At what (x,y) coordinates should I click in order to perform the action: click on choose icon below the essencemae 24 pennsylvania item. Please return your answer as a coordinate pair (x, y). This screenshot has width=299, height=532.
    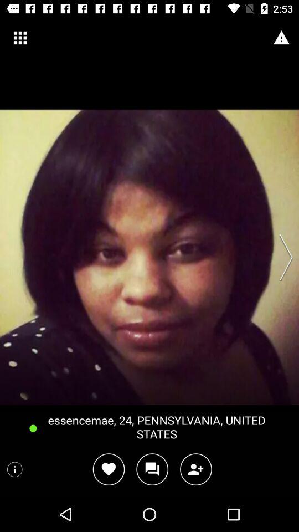
    Looking at the image, I should click on (152, 469).